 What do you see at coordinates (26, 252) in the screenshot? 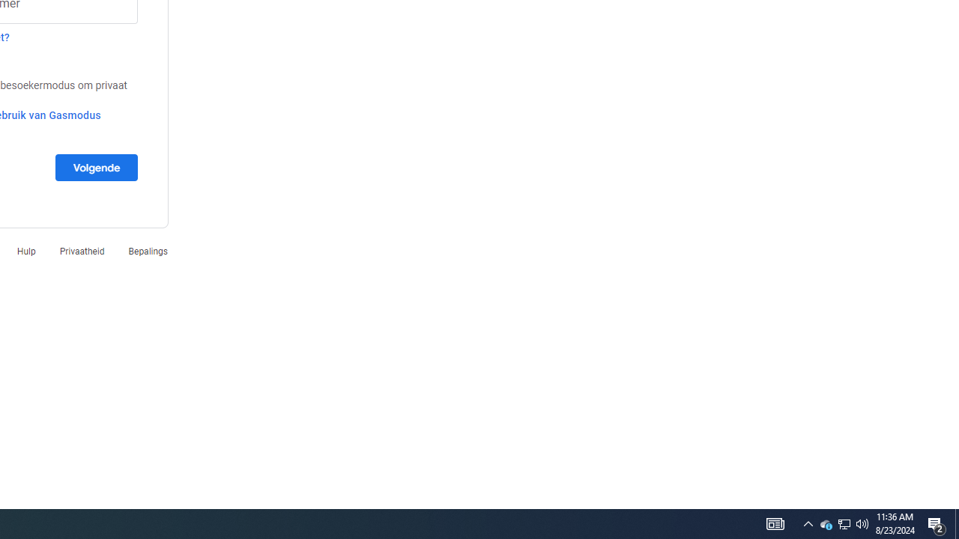
I see `Q2790: 100%` at bounding box center [26, 252].